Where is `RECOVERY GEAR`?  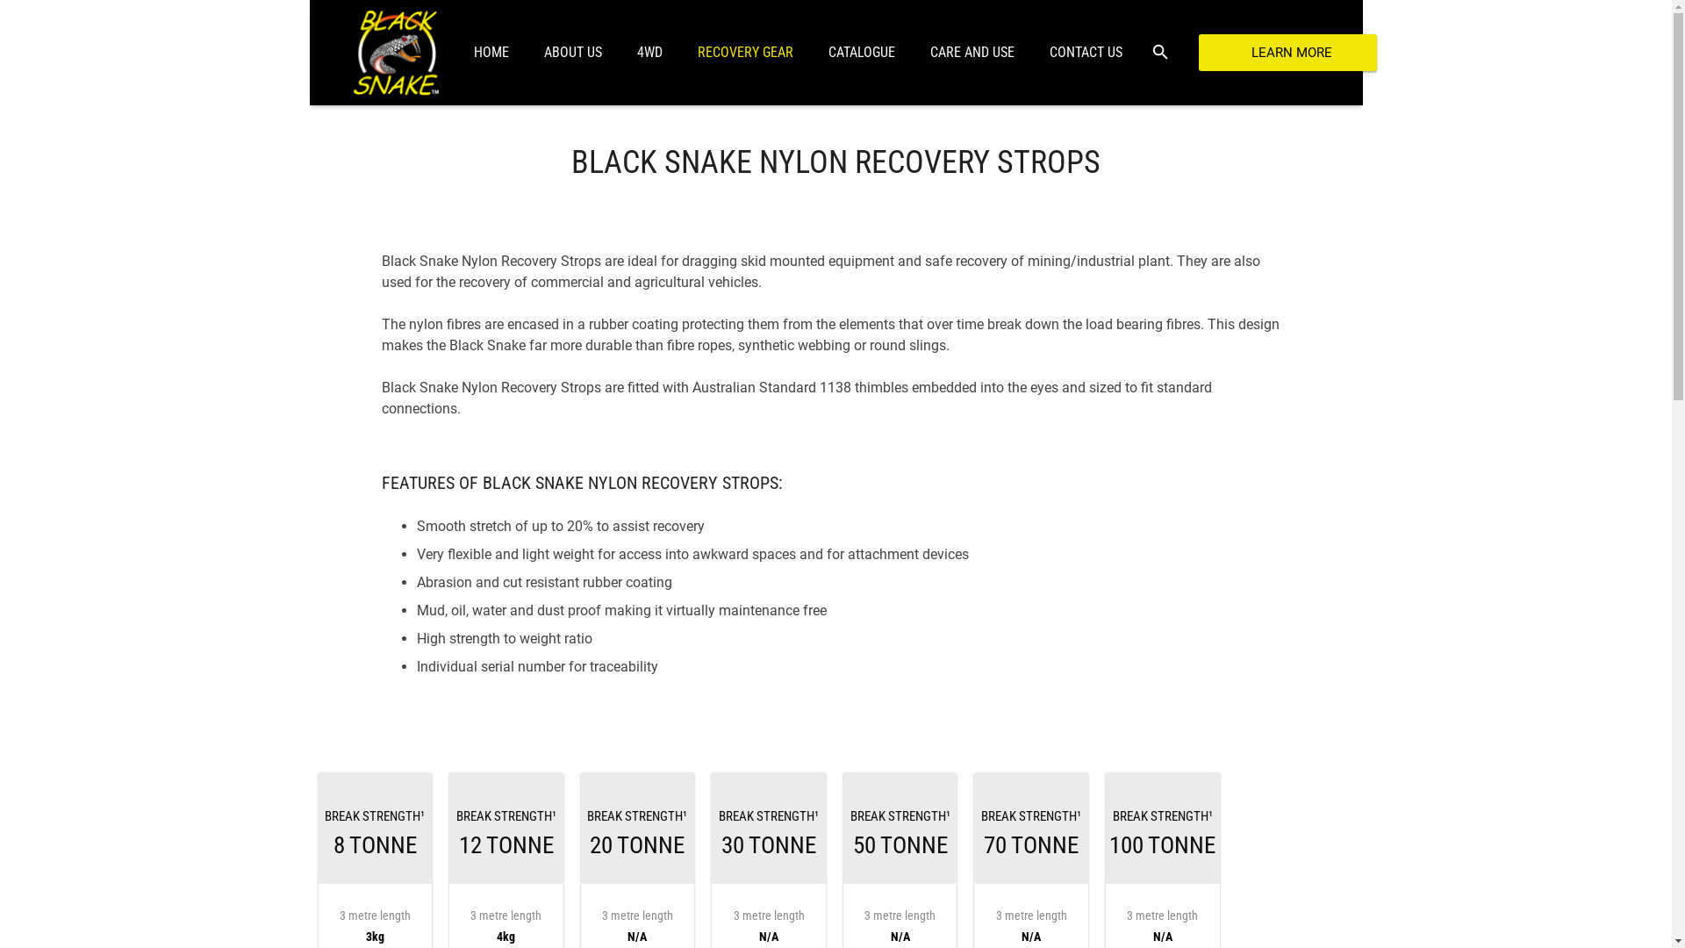
RECOVERY GEAR is located at coordinates (744, 53).